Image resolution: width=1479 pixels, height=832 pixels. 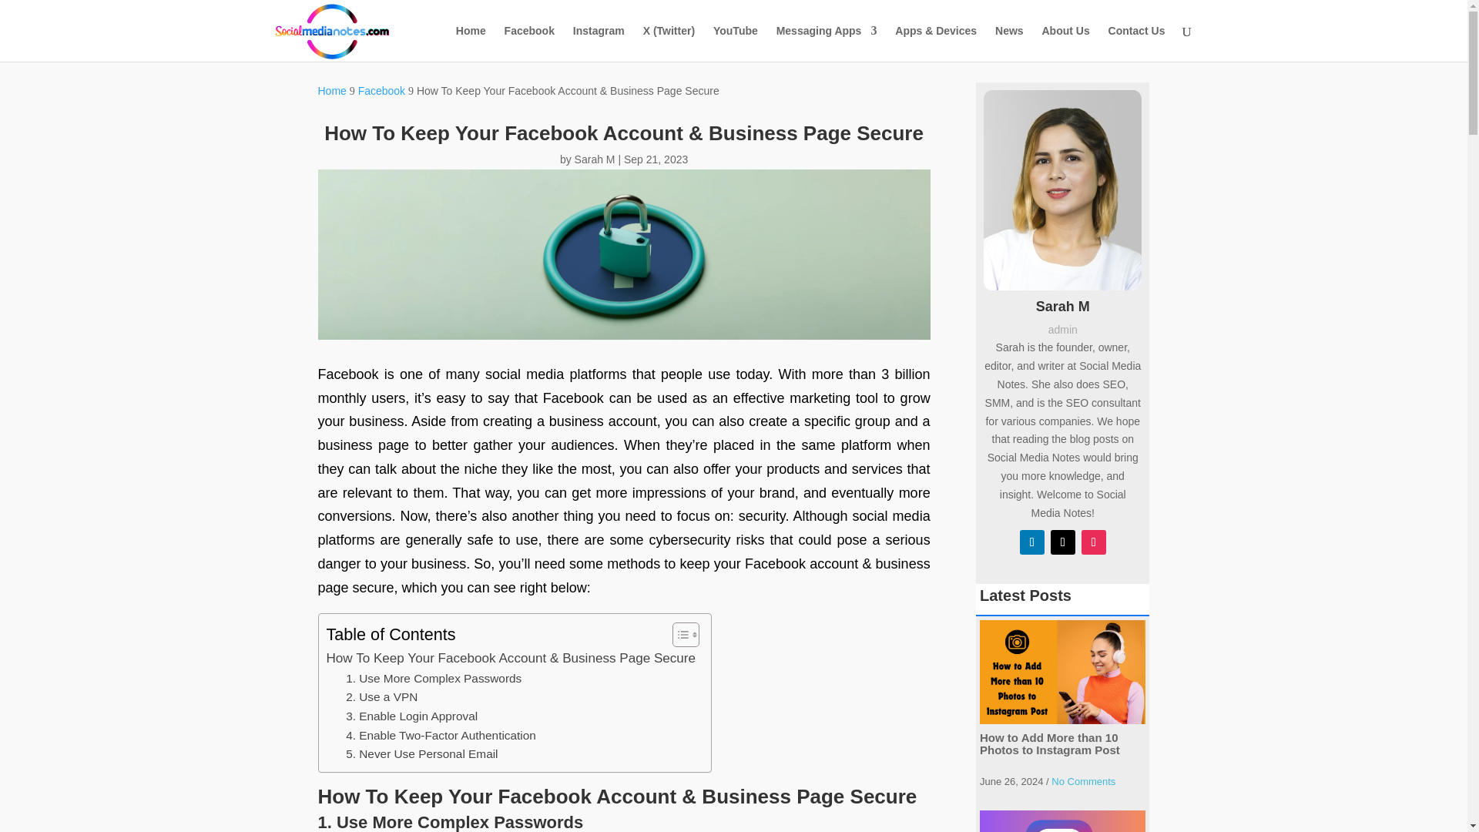 What do you see at coordinates (421, 754) in the screenshot?
I see `5. Never Use Personal Email` at bounding box center [421, 754].